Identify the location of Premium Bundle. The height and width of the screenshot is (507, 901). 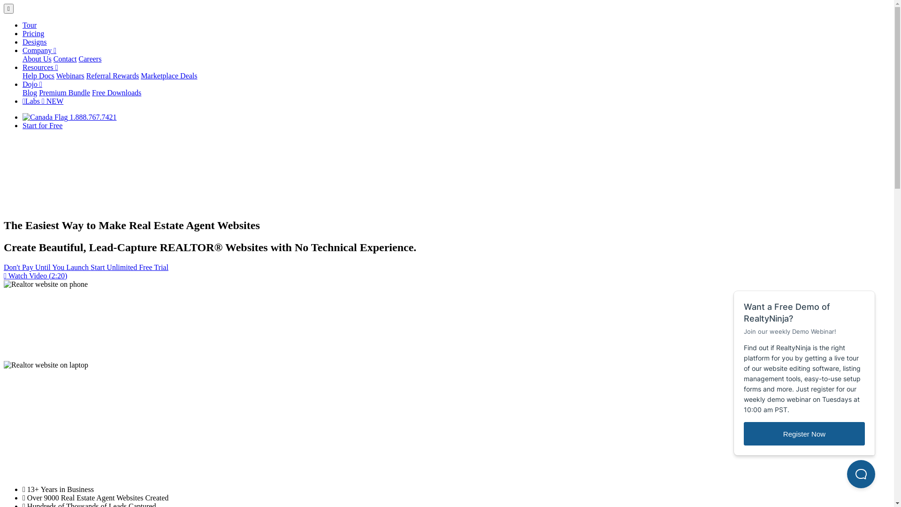
(65, 93).